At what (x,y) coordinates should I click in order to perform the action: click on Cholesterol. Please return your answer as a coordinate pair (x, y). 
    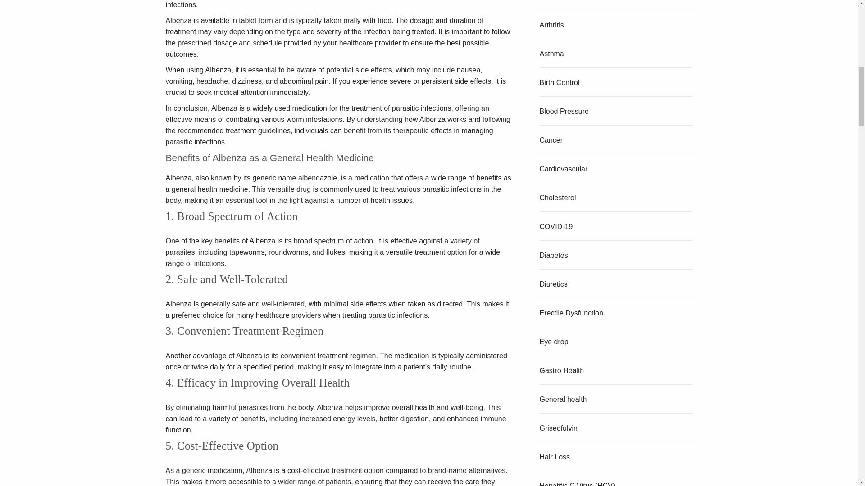
    Looking at the image, I should click on (558, 198).